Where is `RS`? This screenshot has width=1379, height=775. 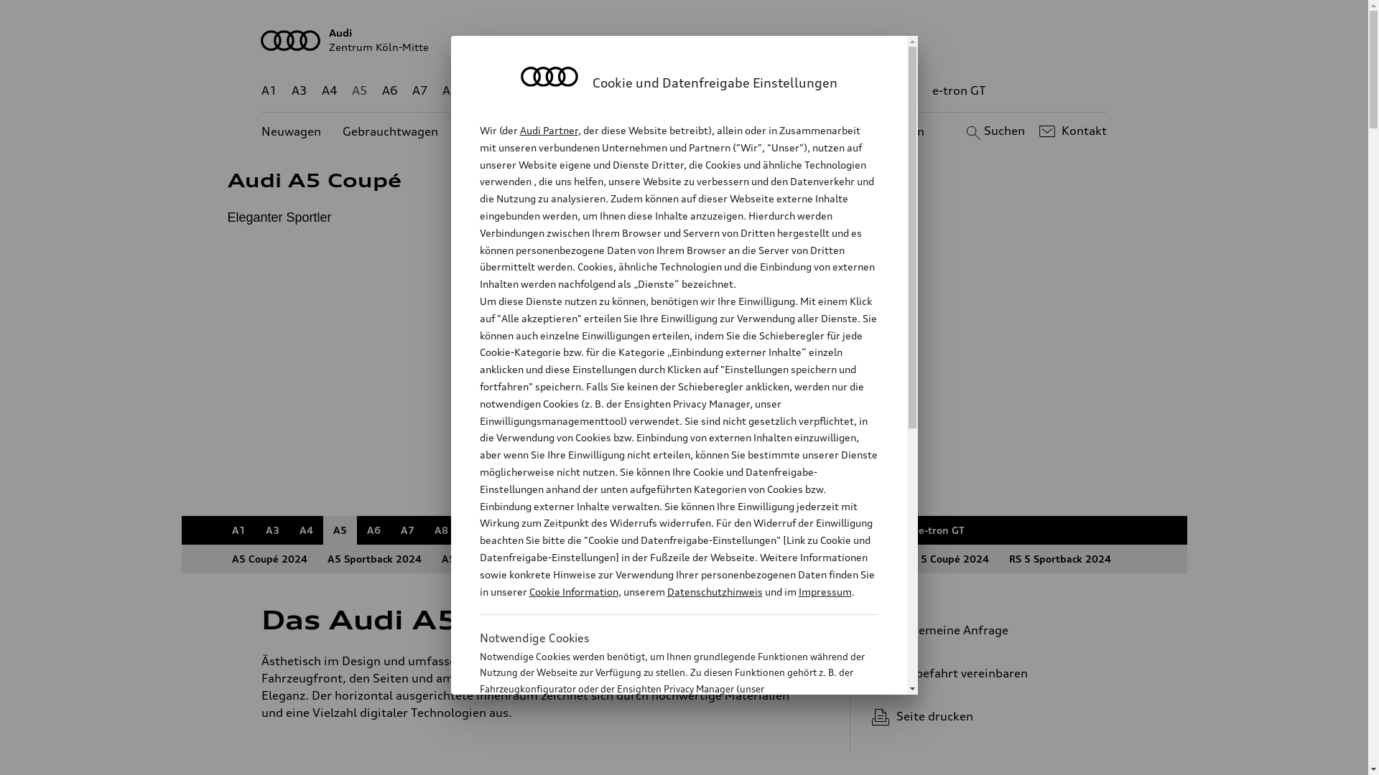 RS is located at coordinates (840, 530).